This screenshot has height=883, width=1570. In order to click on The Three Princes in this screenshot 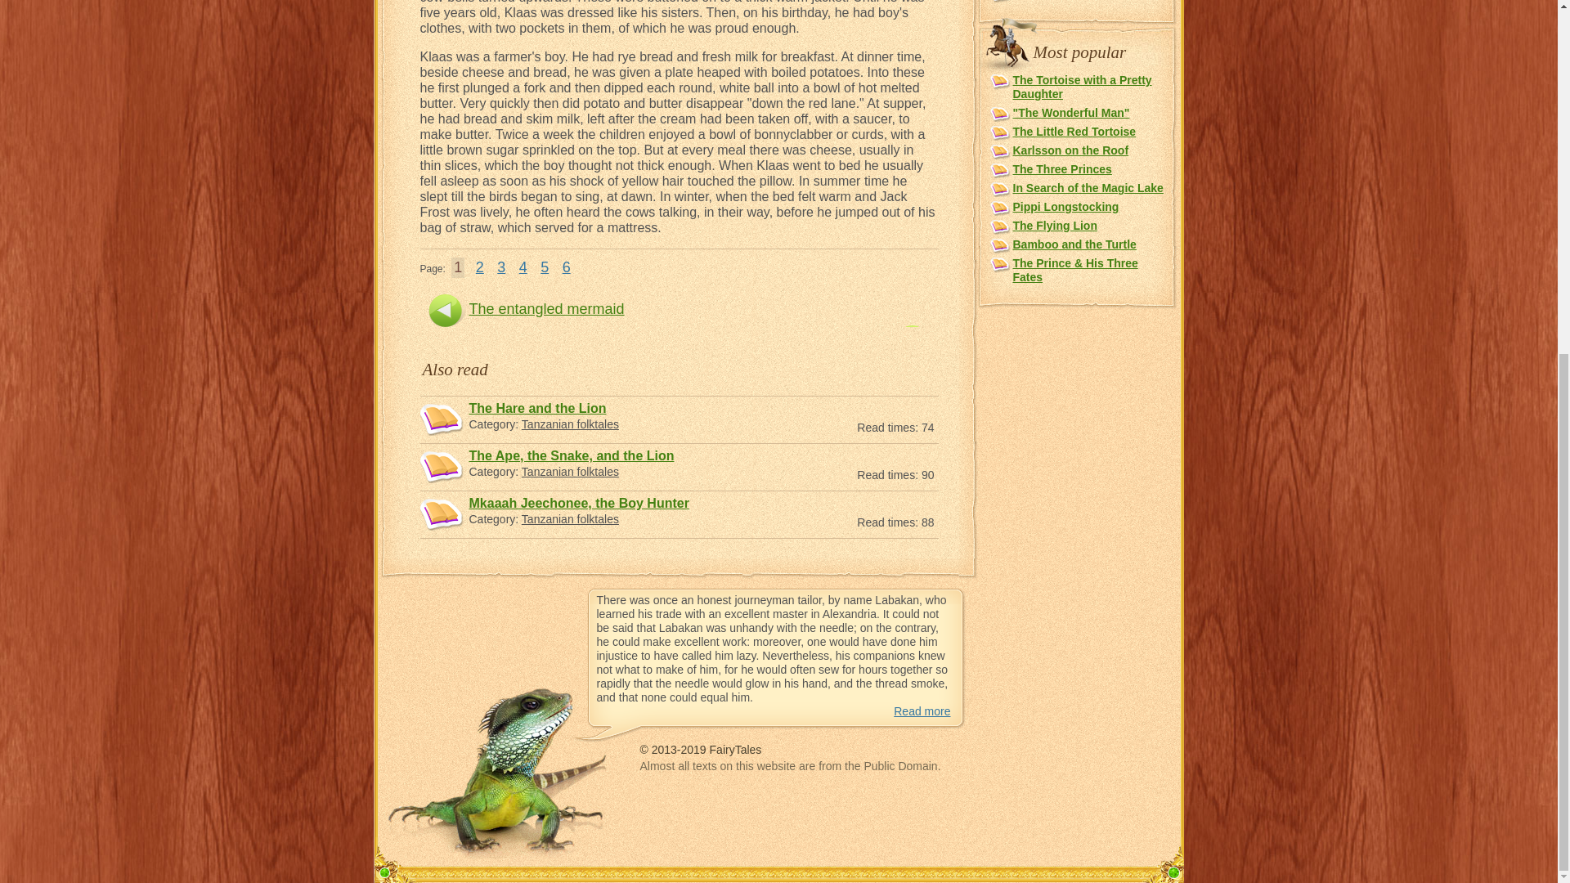, I will do `click(1061, 168)`.